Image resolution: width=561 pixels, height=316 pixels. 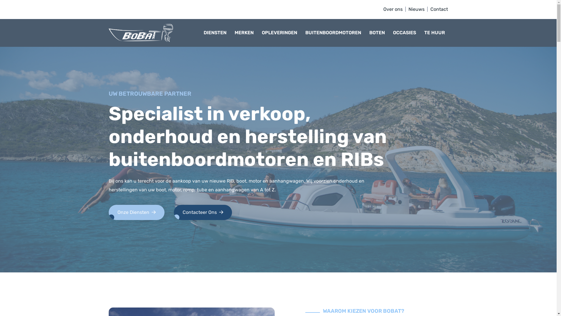 I want to click on TE HUUR, so click(x=436, y=33).